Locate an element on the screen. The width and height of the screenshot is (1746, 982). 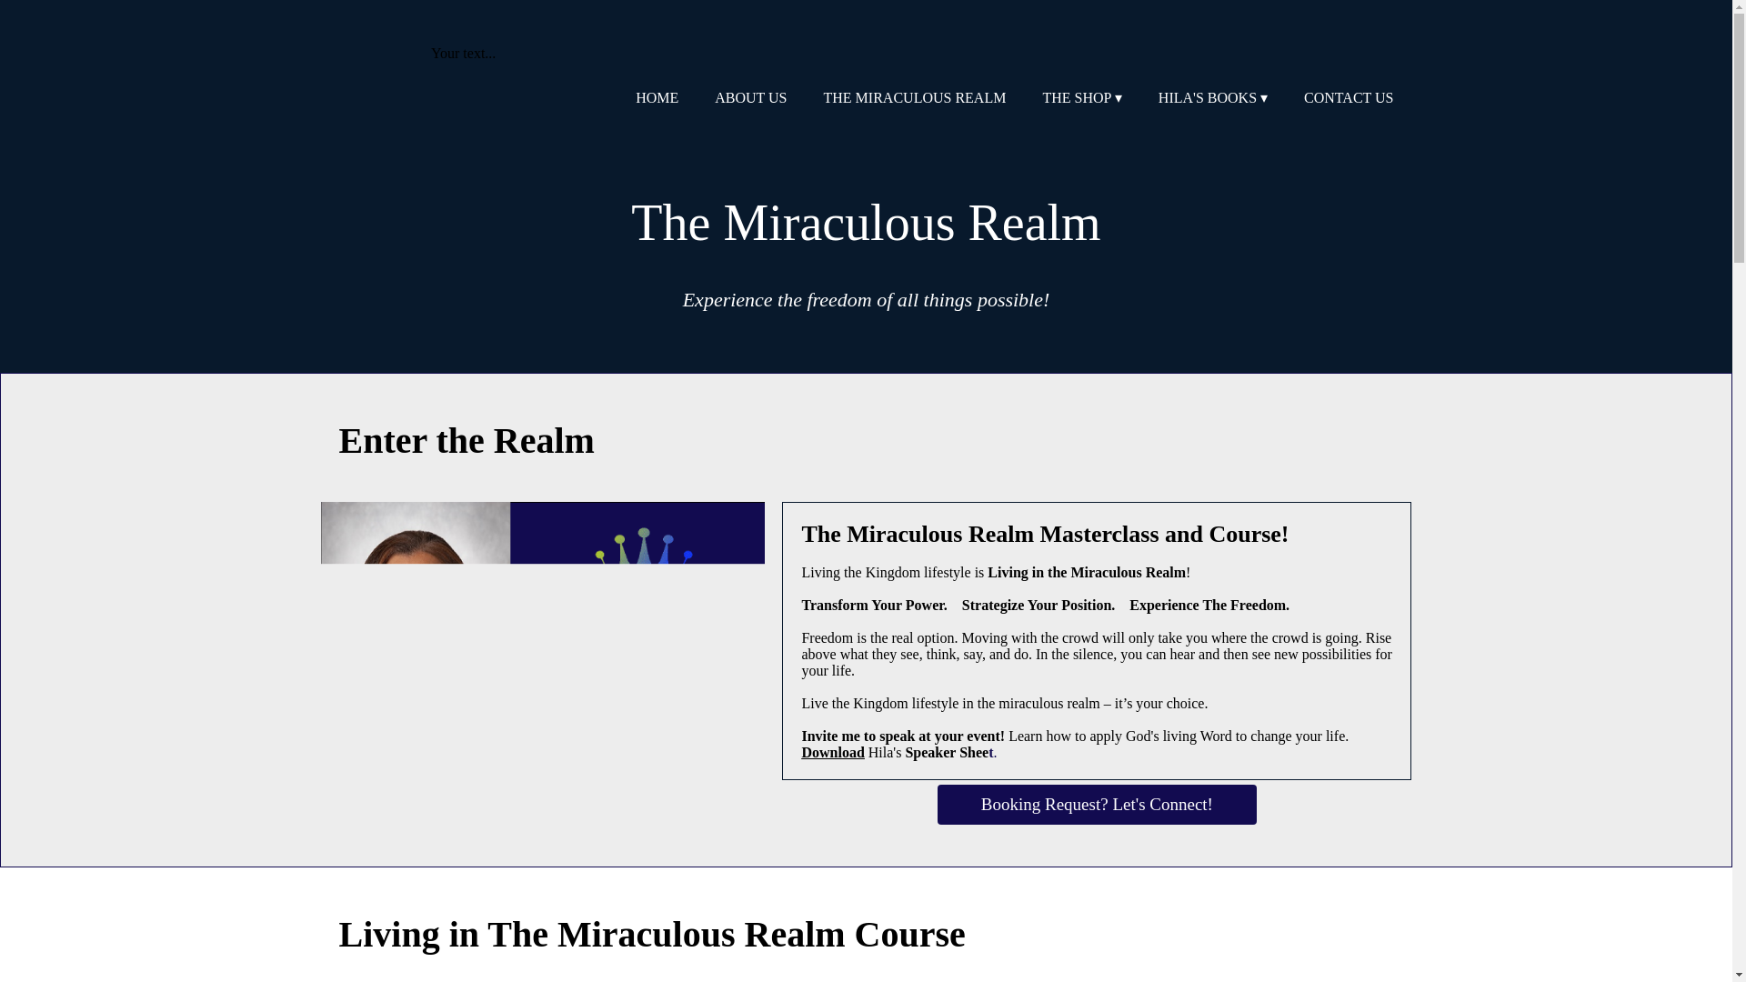
Booking Request? Let's Connect! is located at coordinates (1097, 804).